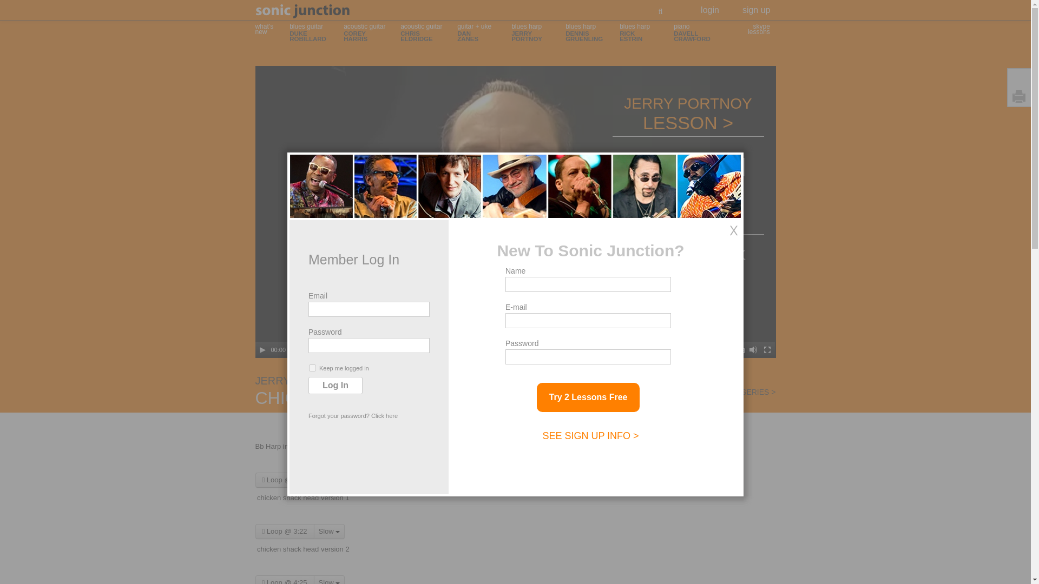  I want to click on Slow, so click(262, 349).